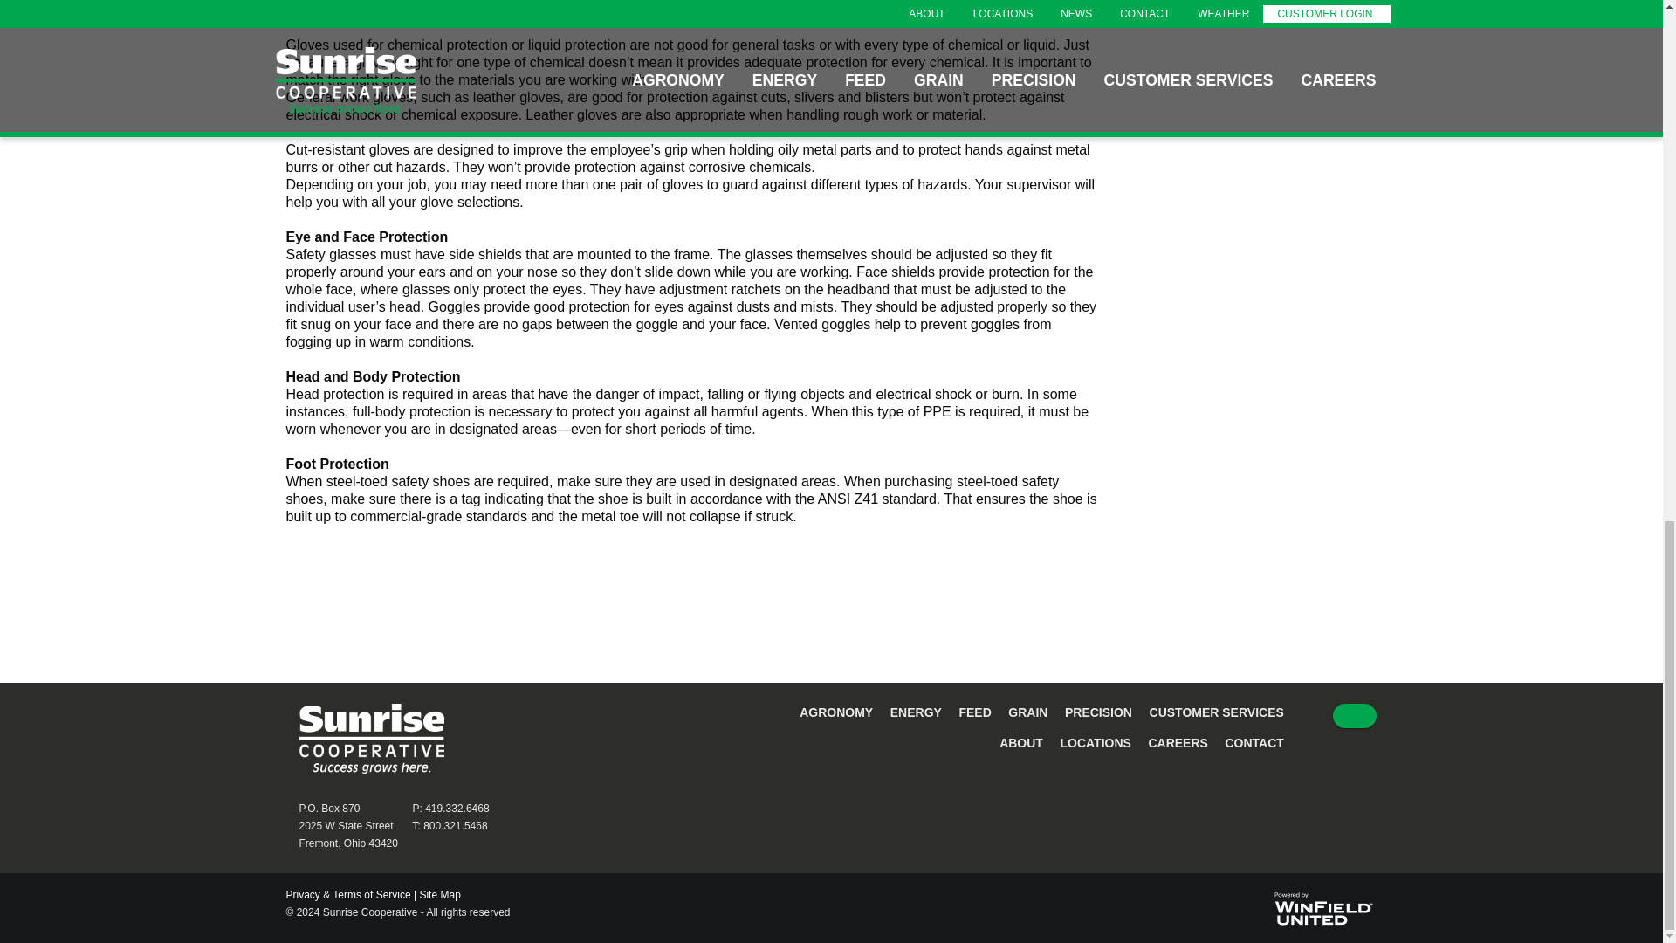 This screenshot has height=943, width=1676. What do you see at coordinates (974, 712) in the screenshot?
I see `feed` at bounding box center [974, 712].